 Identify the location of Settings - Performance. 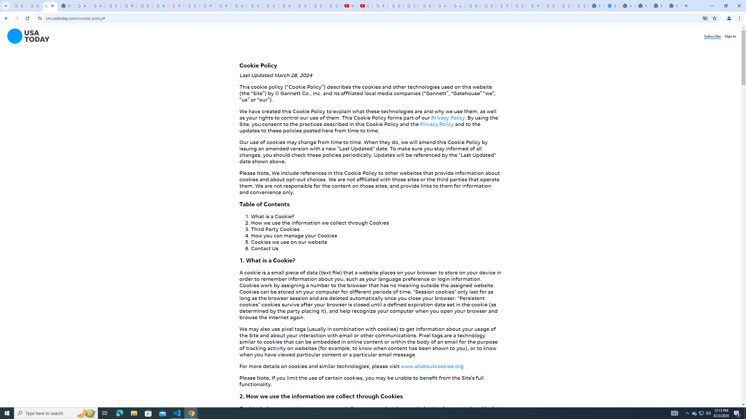
(612, 6).